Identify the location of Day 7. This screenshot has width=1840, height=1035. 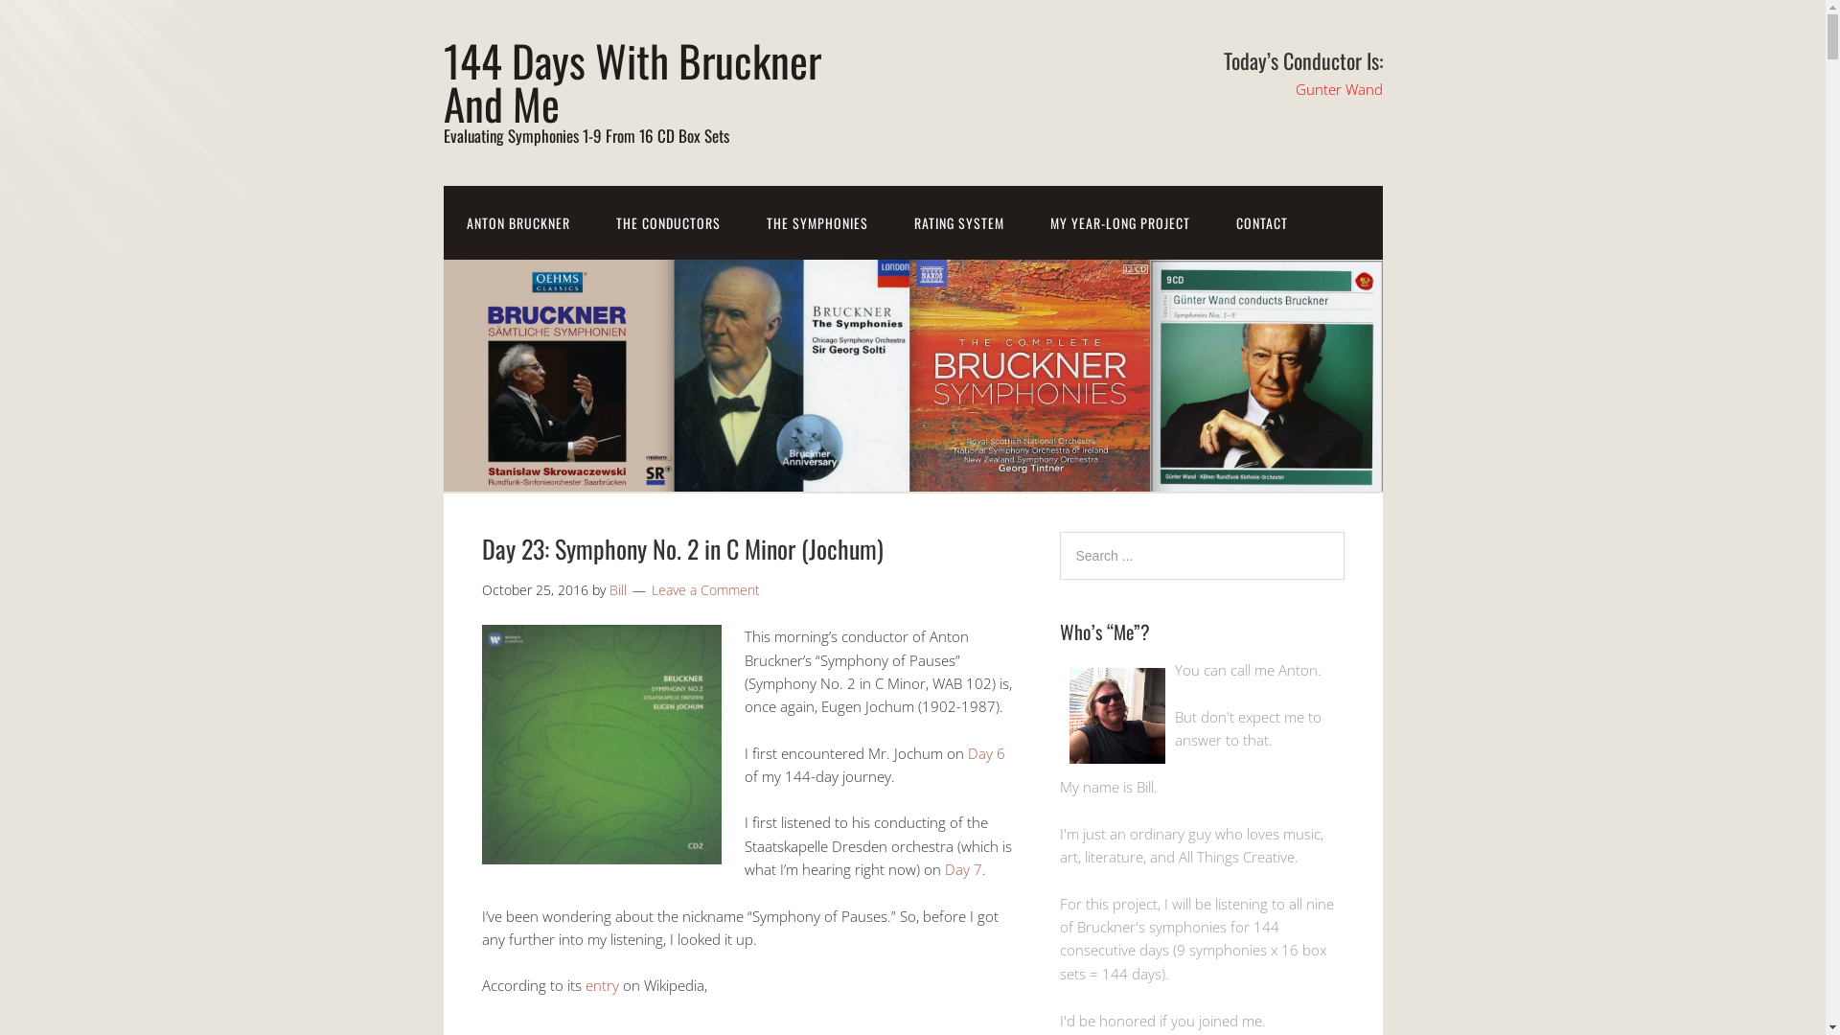
(964, 869).